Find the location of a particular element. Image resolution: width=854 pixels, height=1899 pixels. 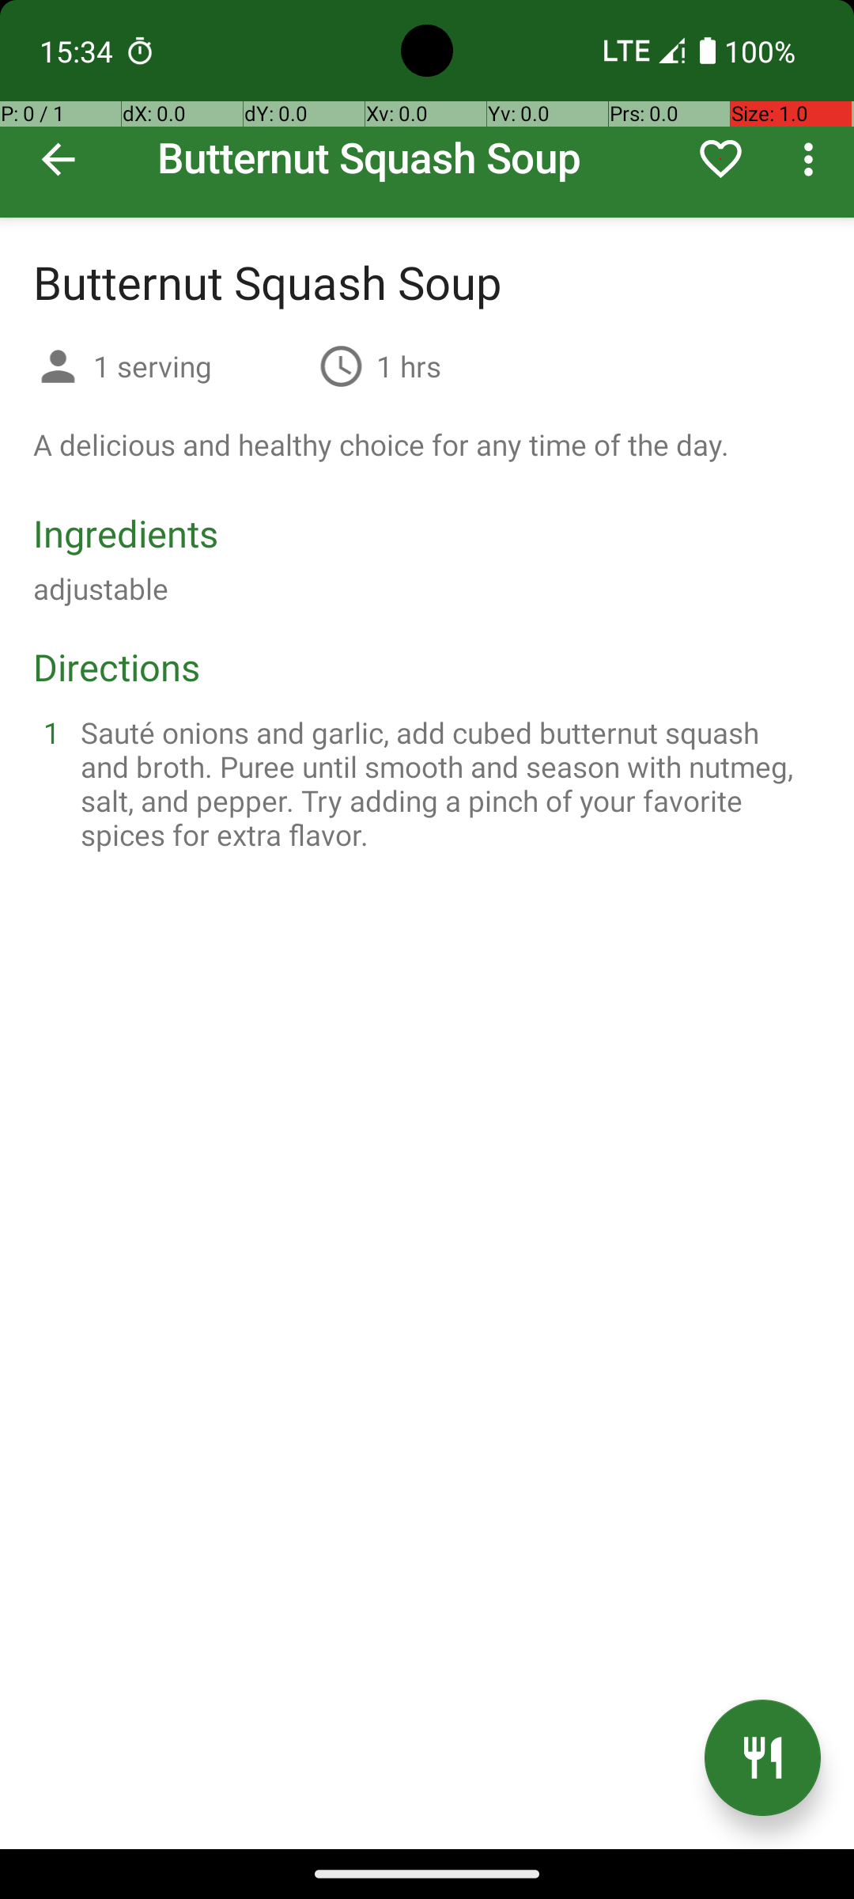

Sauté onions and garlic, add cubed butternut squash and broth. Puree until smooth and season with nutmeg, salt, and pepper. Try adding a pinch of your favorite spices for extra flavor. is located at coordinates (446, 783).